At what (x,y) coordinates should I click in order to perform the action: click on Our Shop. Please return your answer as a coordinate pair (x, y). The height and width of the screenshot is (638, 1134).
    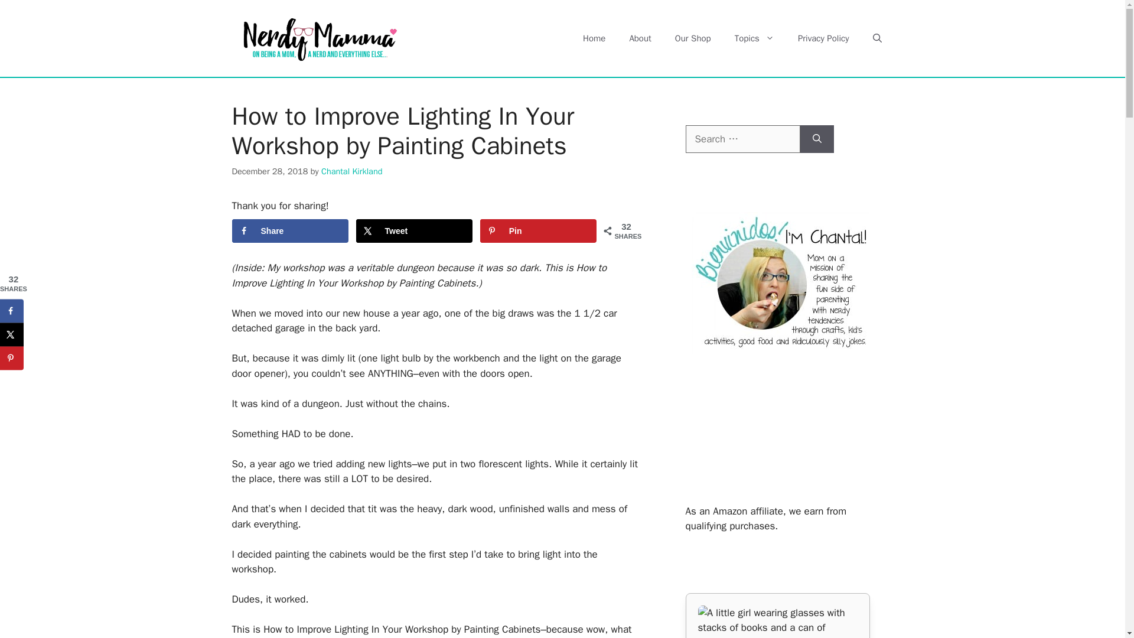
    Looking at the image, I should click on (693, 38).